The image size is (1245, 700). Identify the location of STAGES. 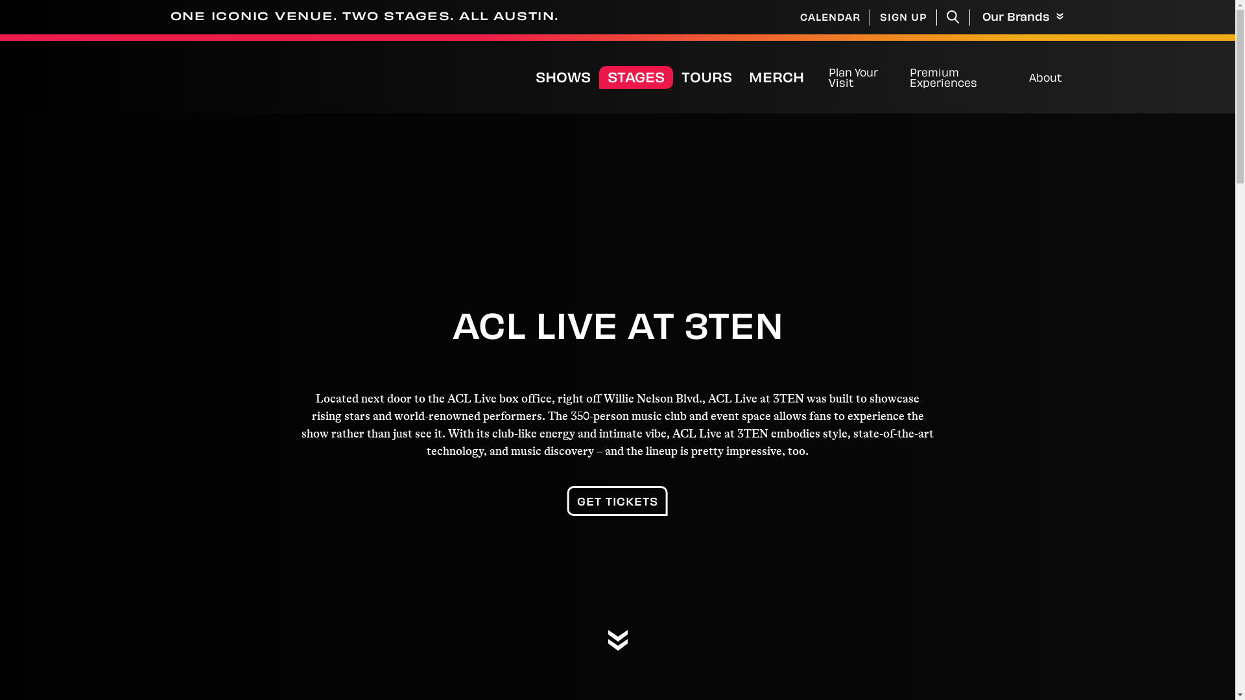
(636, 78).